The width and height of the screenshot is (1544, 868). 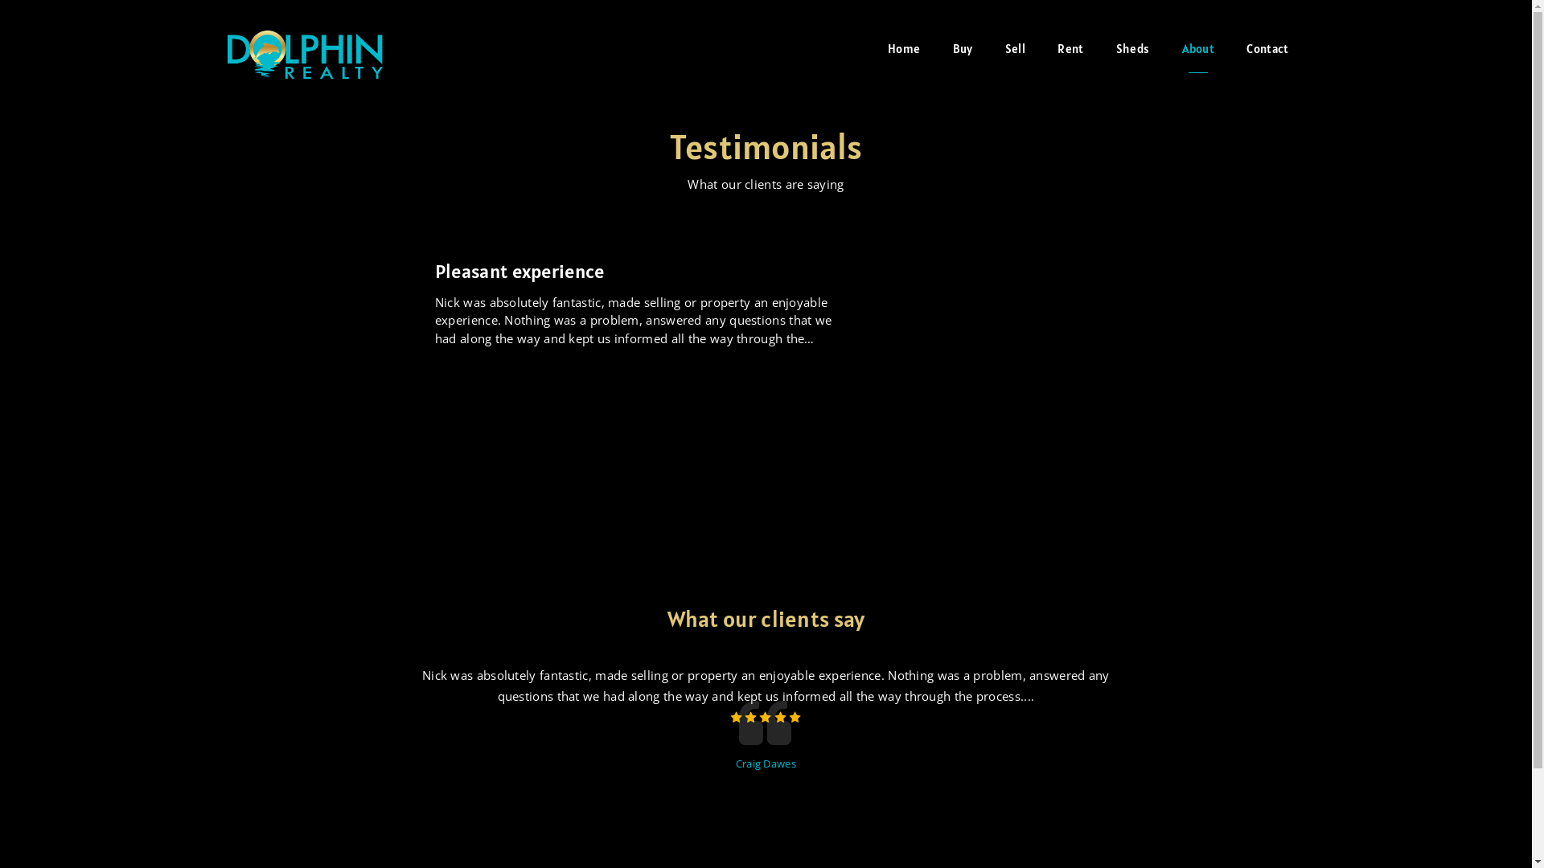 What do you see at coordinates (766, 763) in the screenshot?
I see `Craig Dawes` at bounding box center [766, 763].